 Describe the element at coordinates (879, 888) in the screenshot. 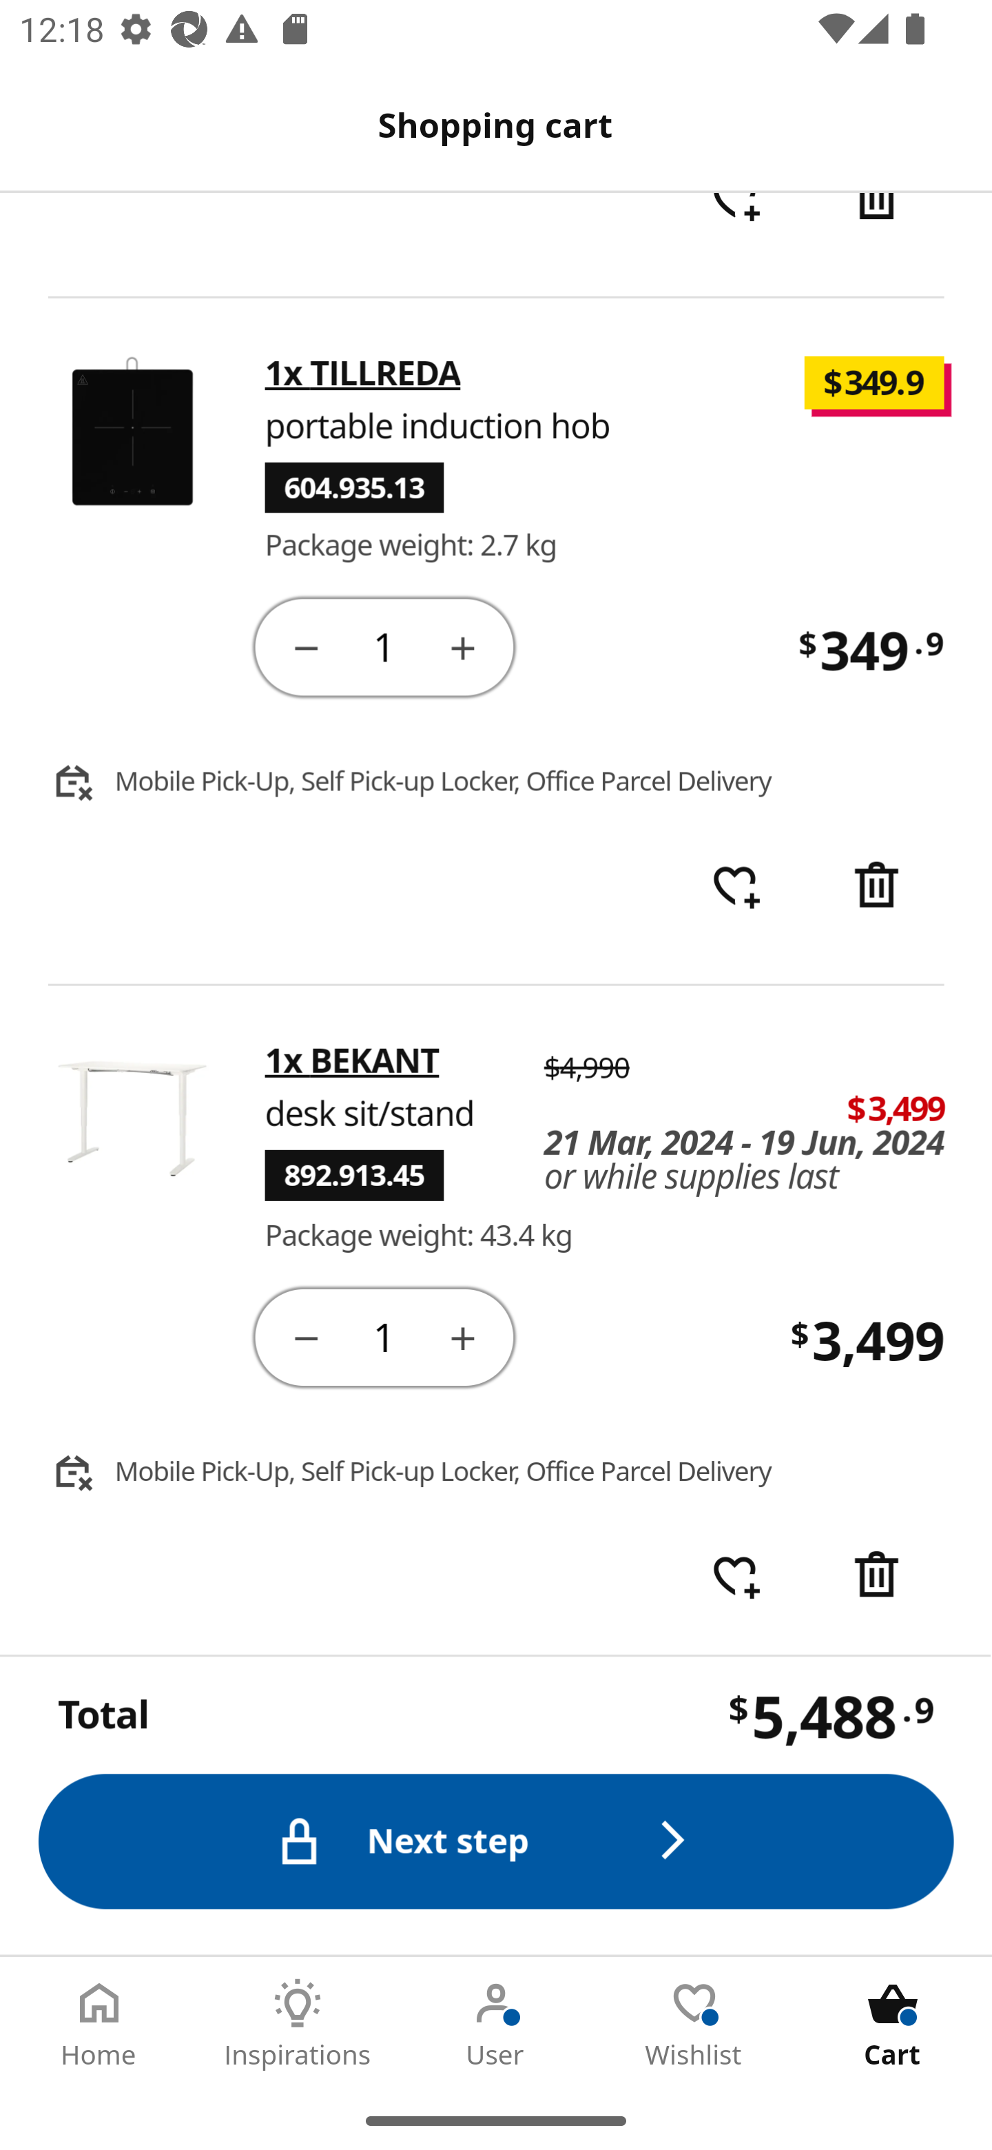

I see `` at that location.